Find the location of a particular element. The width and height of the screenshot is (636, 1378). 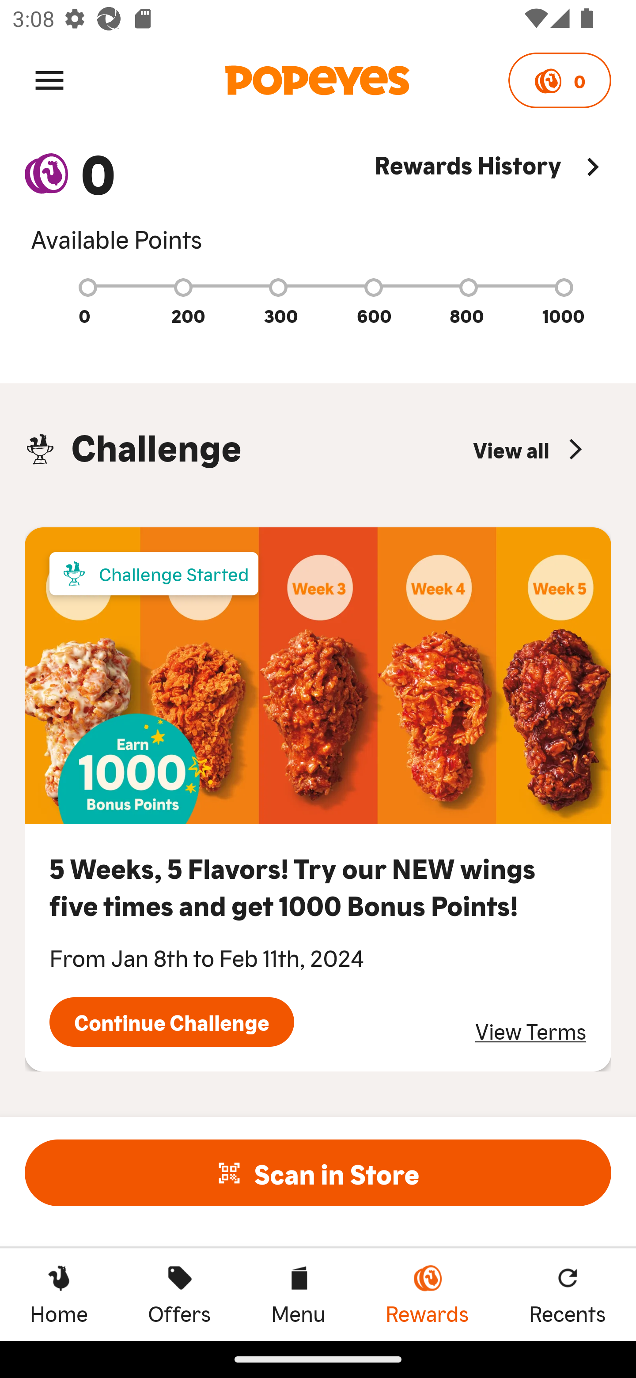

0 Points 0 is located at coordinates (559, 80).